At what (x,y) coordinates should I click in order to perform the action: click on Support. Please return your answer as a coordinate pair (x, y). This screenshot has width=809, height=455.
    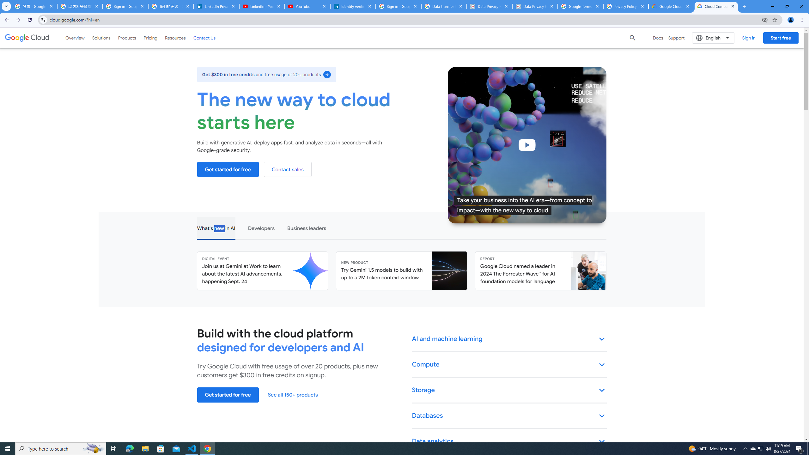
    Looking at the image, I should click on (676, 38).